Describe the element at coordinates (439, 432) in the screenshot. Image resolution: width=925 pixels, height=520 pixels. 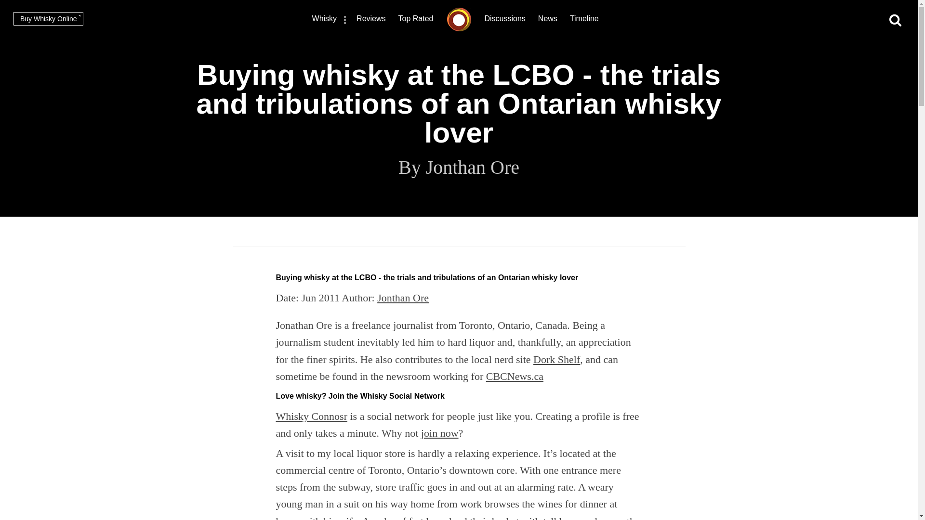
I see `join now` at that location.